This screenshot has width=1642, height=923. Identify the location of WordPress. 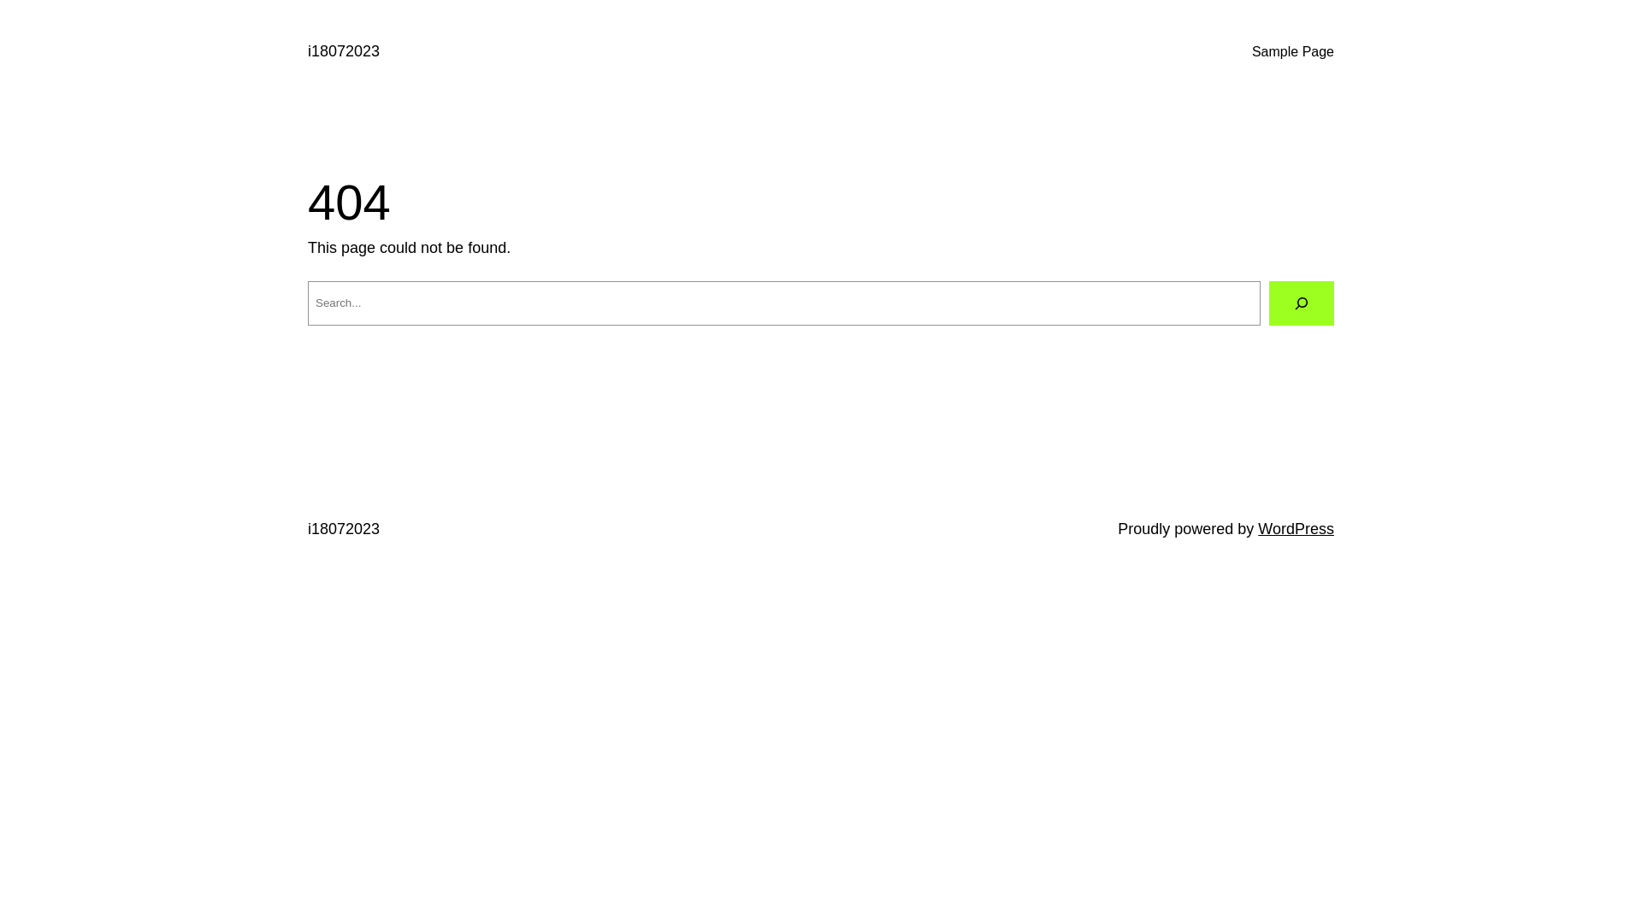
(1296, 529).